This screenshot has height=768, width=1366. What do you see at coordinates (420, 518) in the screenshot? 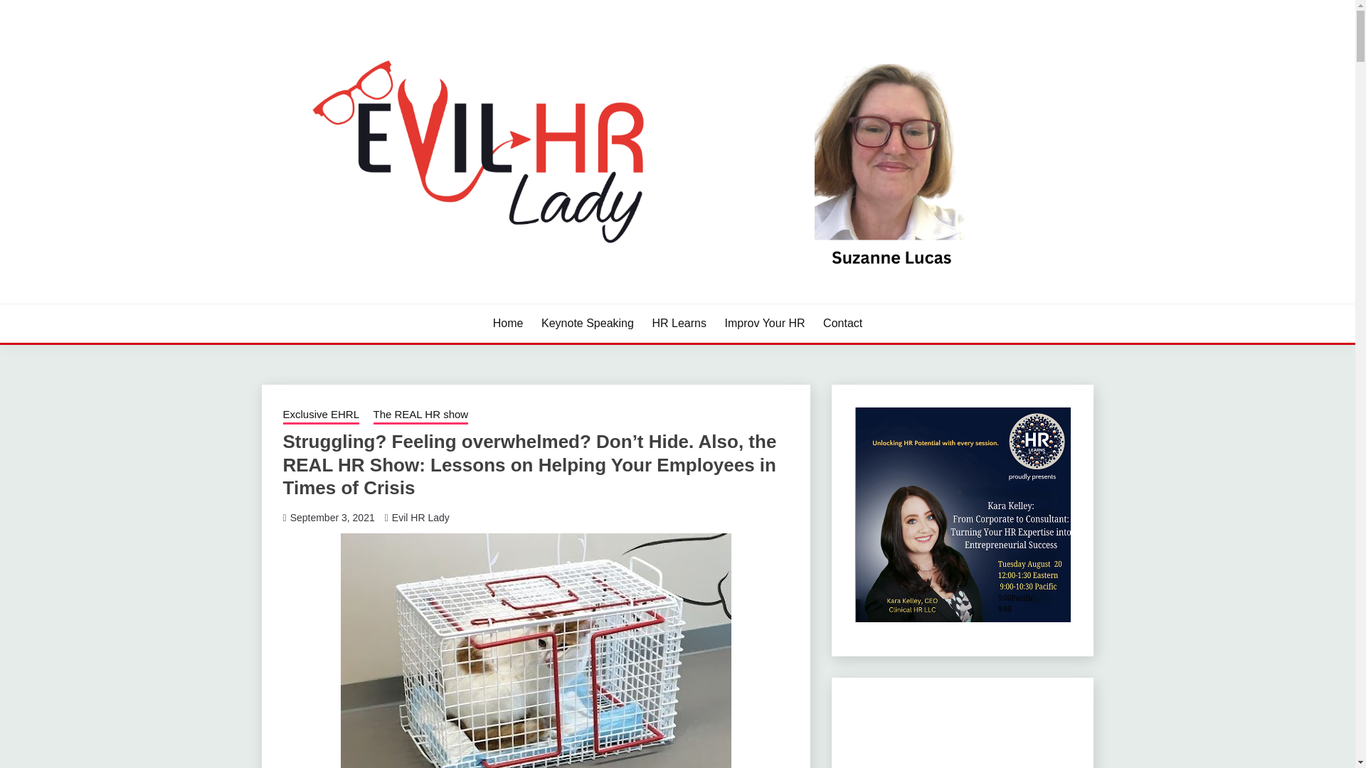
I see `Evil HR Lady` at bounding box center [420, 518].